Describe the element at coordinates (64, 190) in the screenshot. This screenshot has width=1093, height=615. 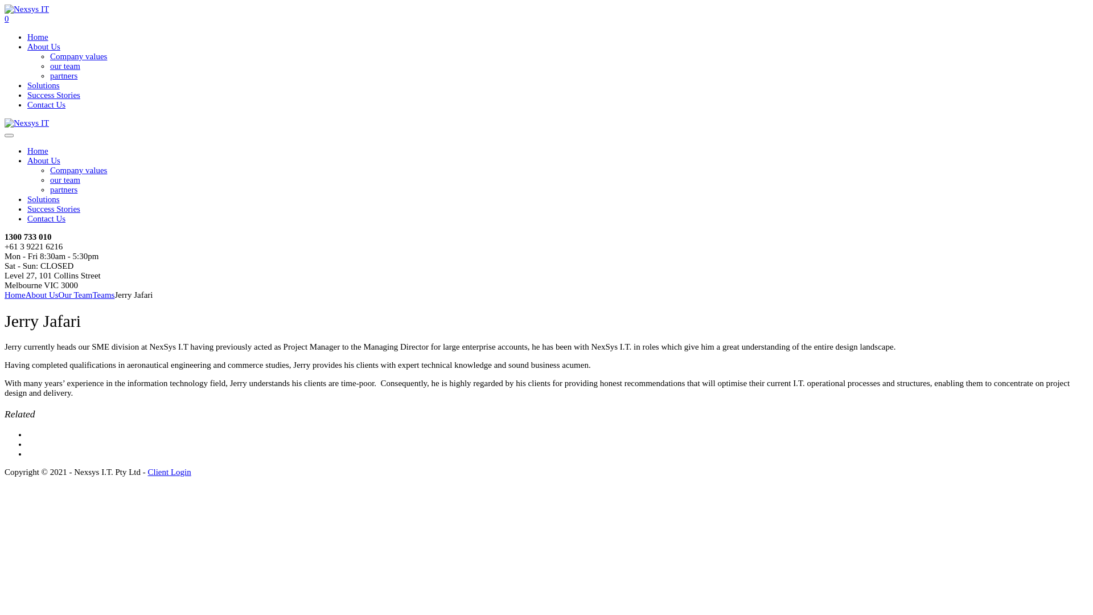
I see `partners` at that location.